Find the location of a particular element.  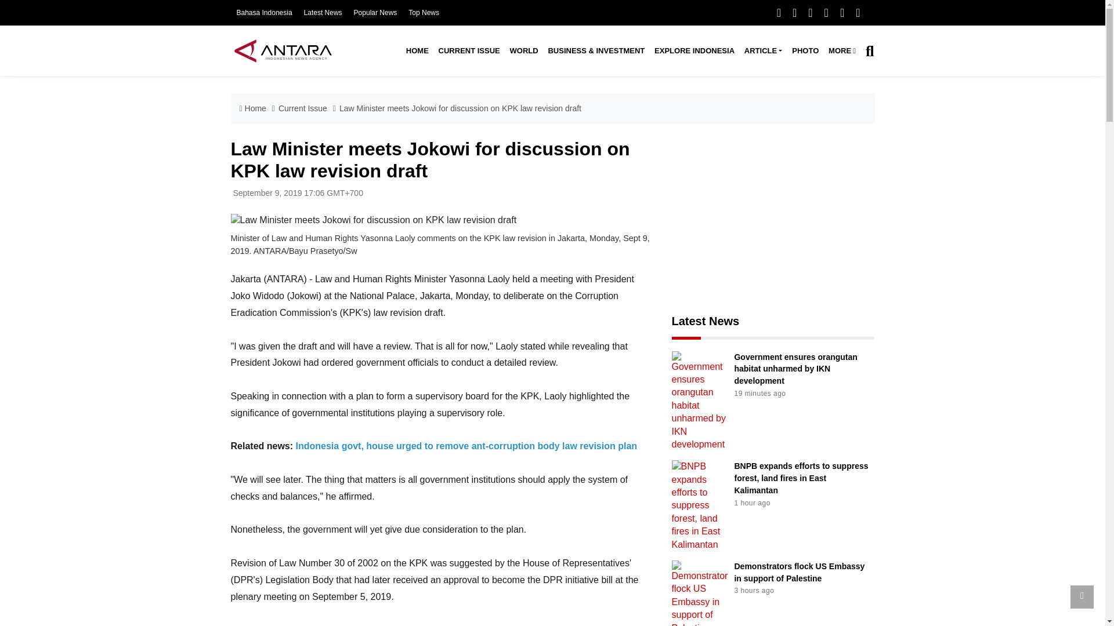

Bahasa Indonesia is located at coordinates (264, 13).